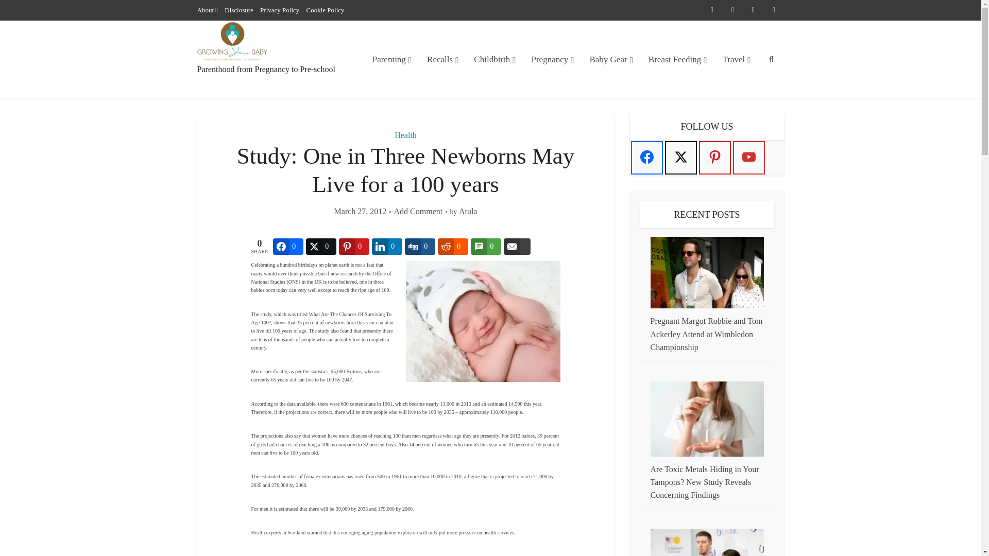 The height and width of the screenshot is (556, 989). I want to click on 0, so click(419, 246).